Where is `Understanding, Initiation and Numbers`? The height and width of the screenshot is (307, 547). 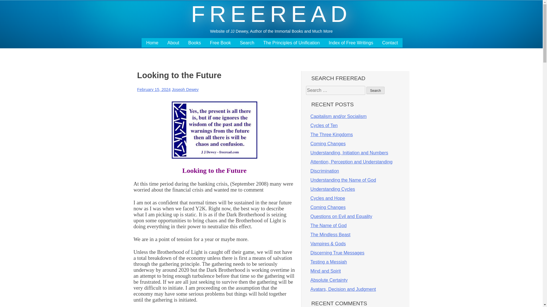 Understanding, Initiation and Numbers is located at coordinates (349, 153).